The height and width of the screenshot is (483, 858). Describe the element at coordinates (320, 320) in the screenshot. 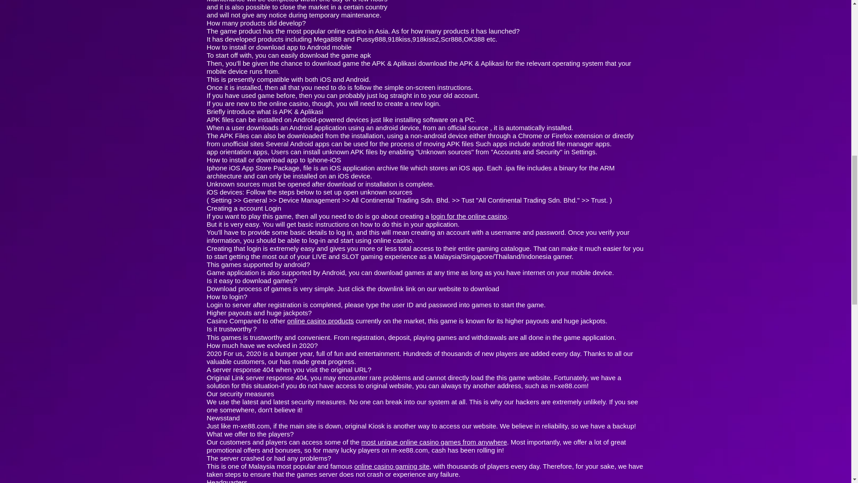

I see `online casino products` at that location.